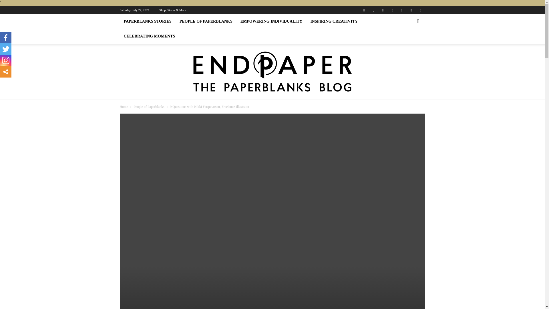 Image resolution: width=549 pixels, height=309 pixels. I want to click on People of Paperblanks, so click(149, 107).